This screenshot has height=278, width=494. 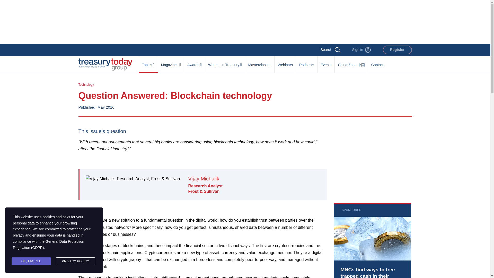 I want to click on 3rd party ad content, so click(x=372, y=160).